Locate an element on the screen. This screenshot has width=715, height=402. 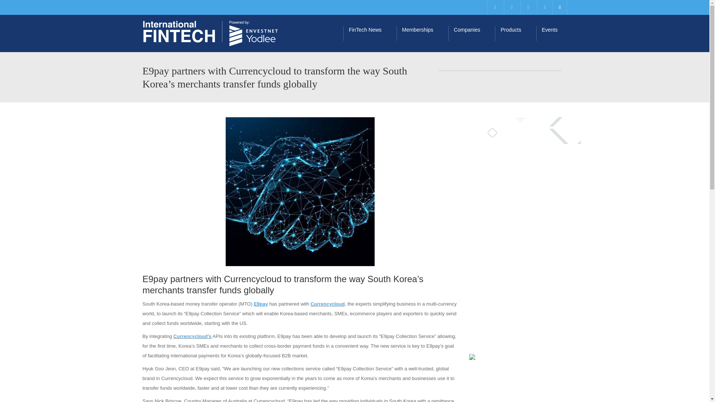
Events is located at coordinates (554, 33).